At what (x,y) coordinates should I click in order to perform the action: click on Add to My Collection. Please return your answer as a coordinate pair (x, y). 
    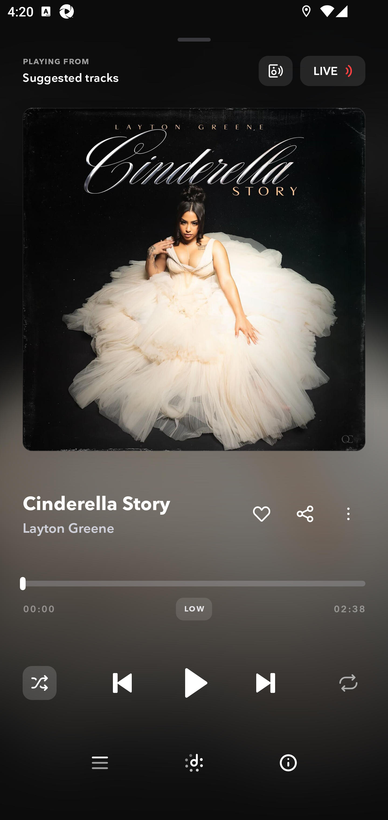
    Looking at the image, I should click on (261, 514).